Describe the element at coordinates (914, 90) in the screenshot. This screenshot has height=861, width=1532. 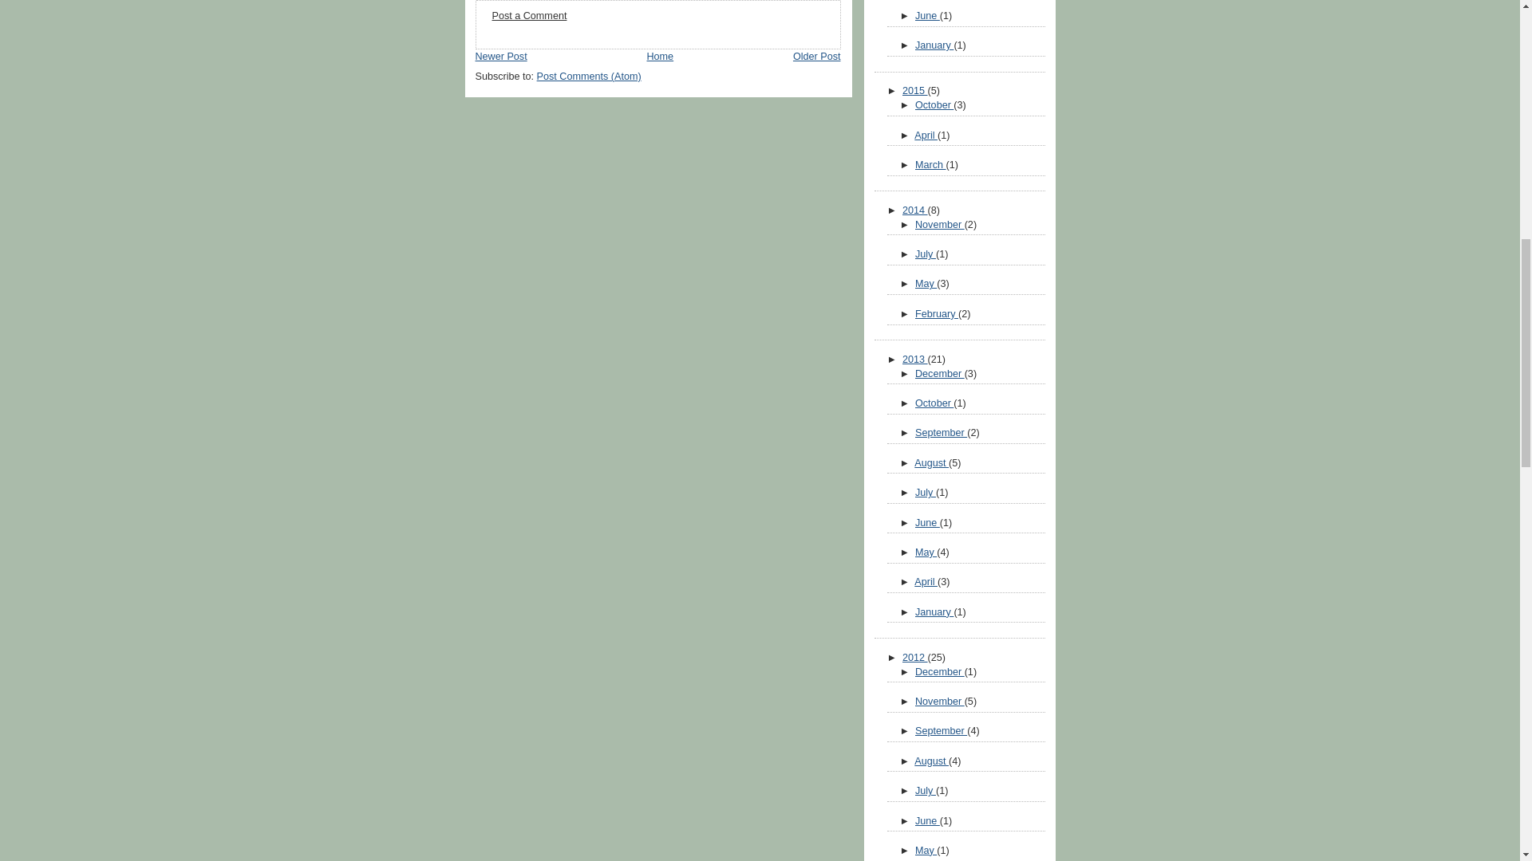
I see `2015` at that location.